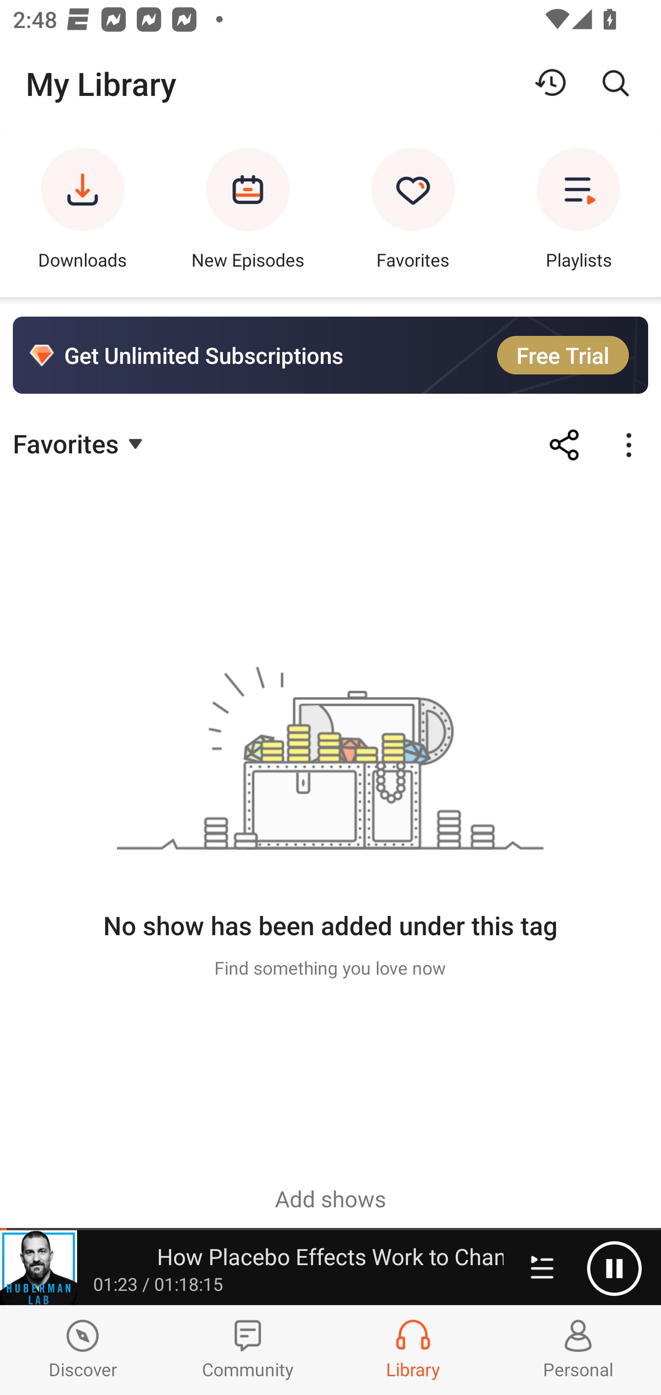  Describe the element at coordinates (578, 212) in the screenshot. I see `Playlists` at that location.